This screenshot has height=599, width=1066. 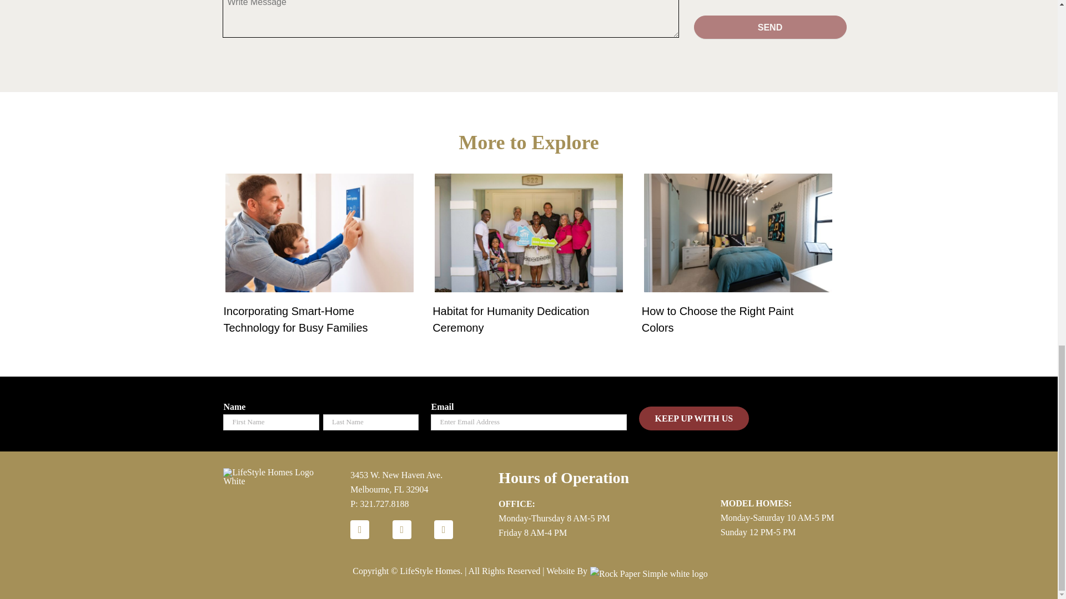 What do you see at coordinates (770, 27) in the screenshot?
I see `SEND` at bounding box center [770, 27].